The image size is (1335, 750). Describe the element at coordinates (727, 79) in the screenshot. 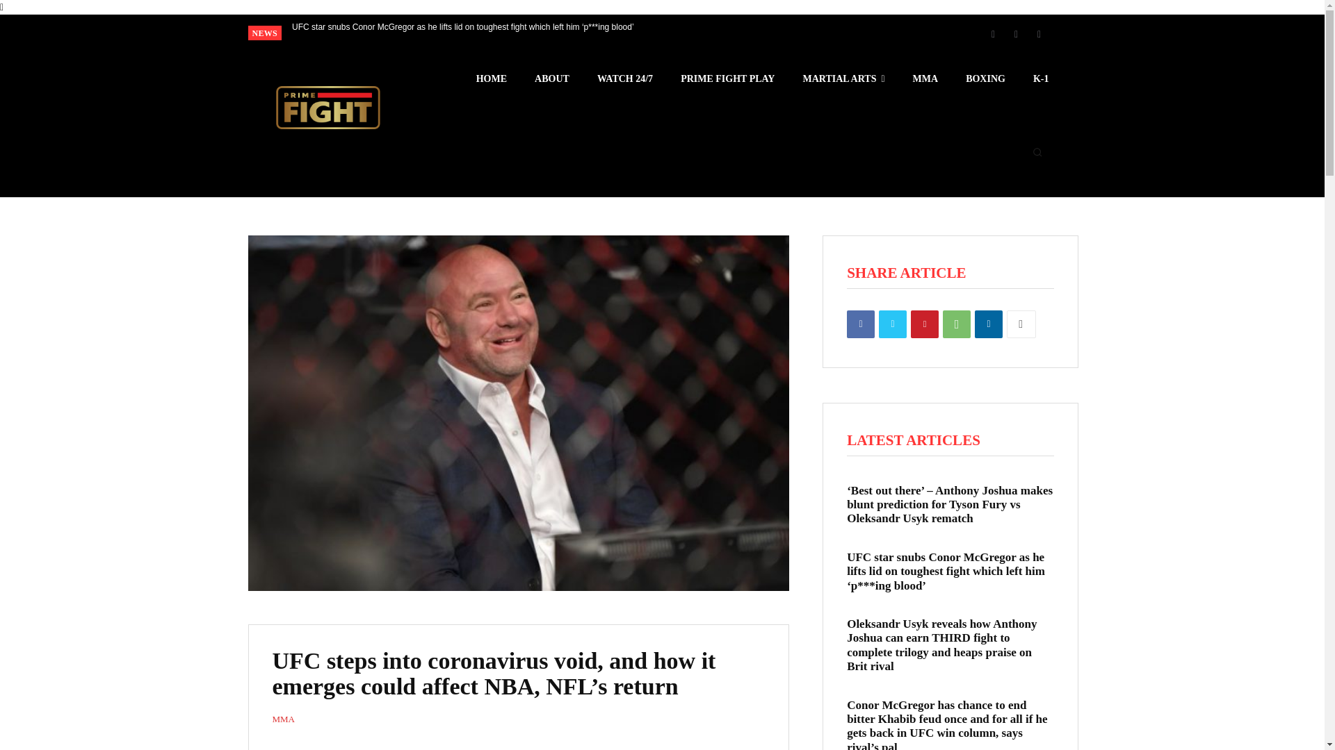

I see `PRIME FIGHT PLAY` at that location.